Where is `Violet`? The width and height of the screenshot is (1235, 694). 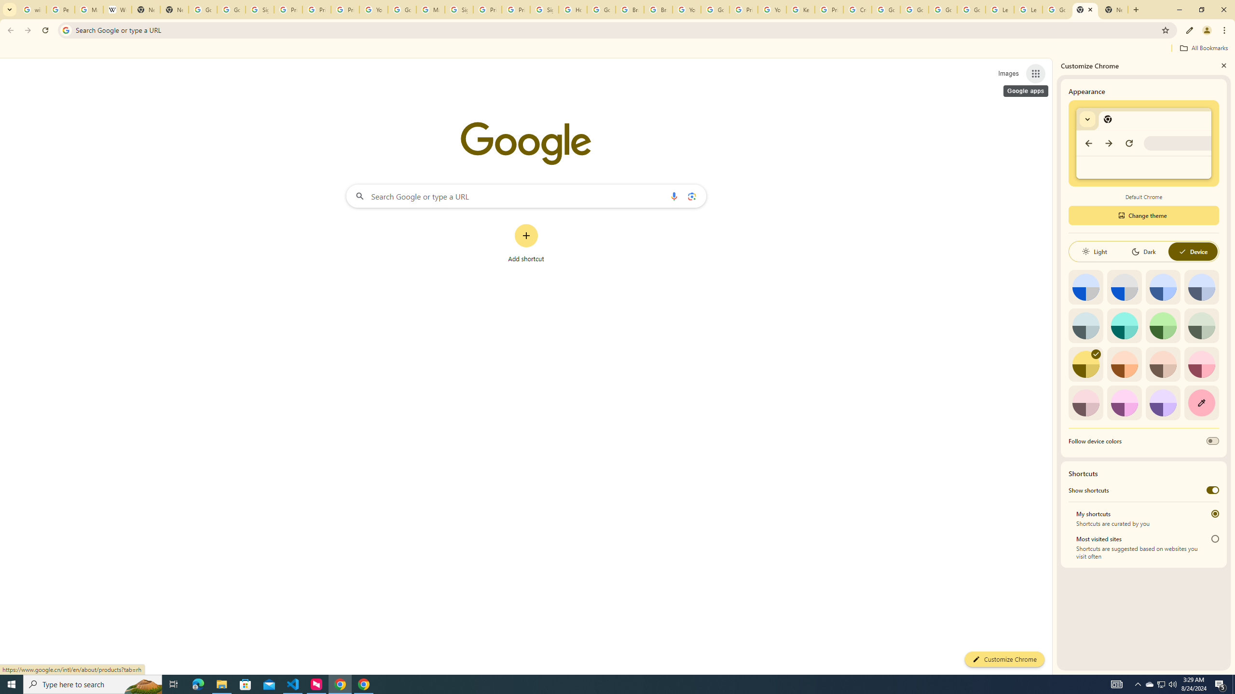 Violet is located at coordinates (1163, 403).